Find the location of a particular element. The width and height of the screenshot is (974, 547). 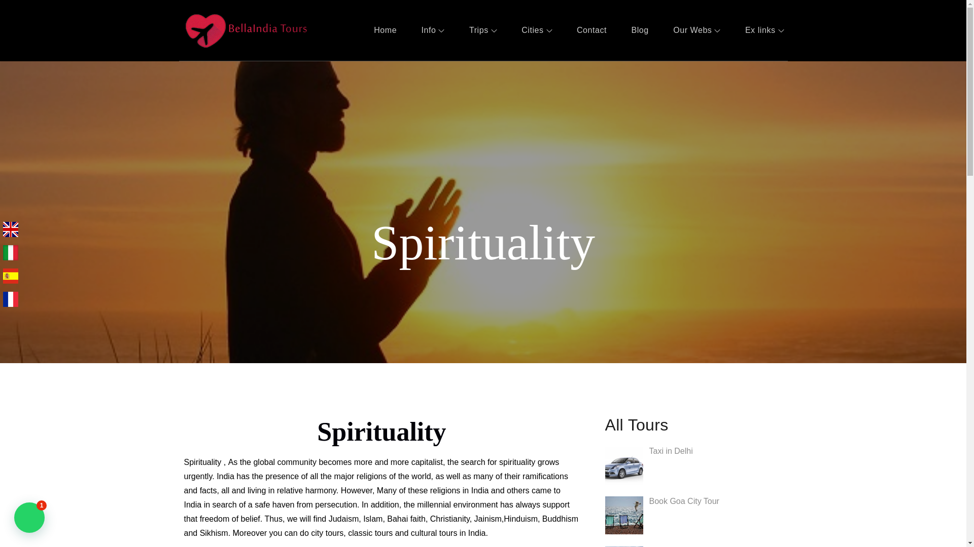

Spain is located at coordinates (10, 275).